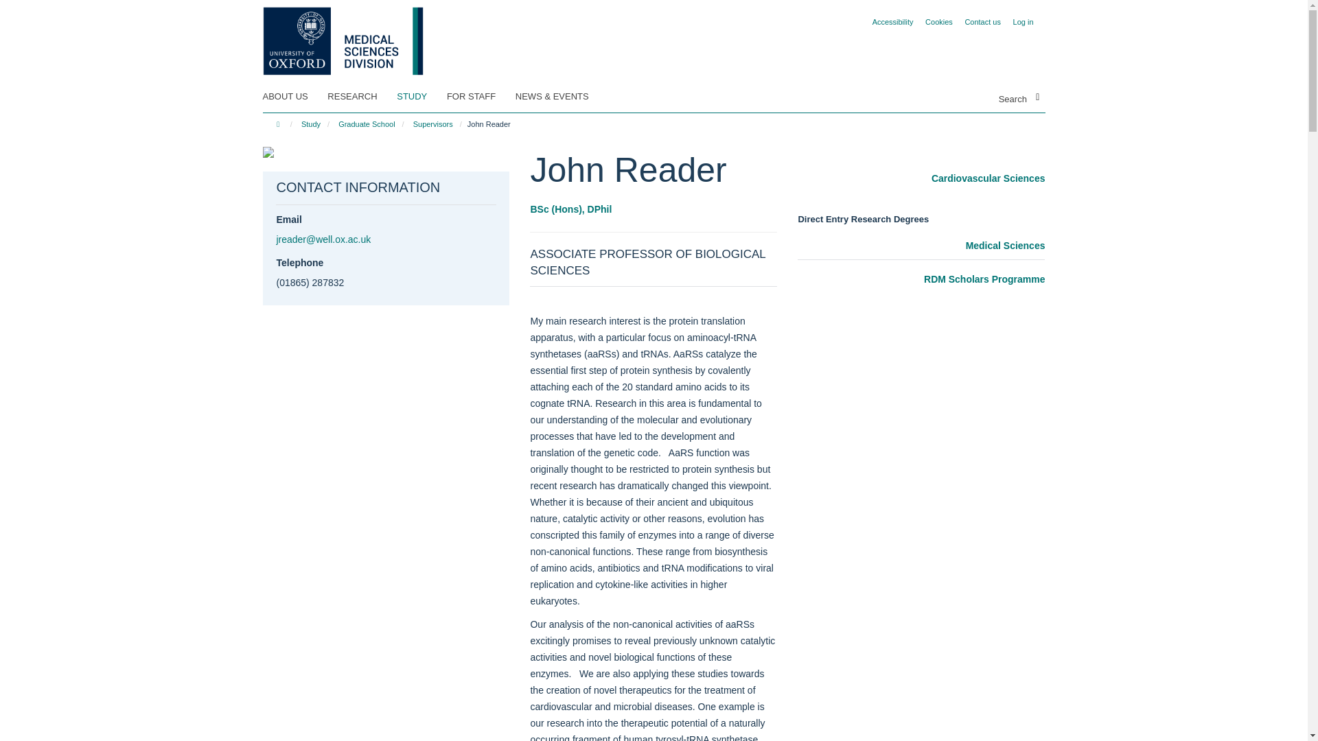 This screenshot has height=741, width=1318. Describe the element at coordinates (366, 123) in the screenshot. I see `Graduate School` at that location.